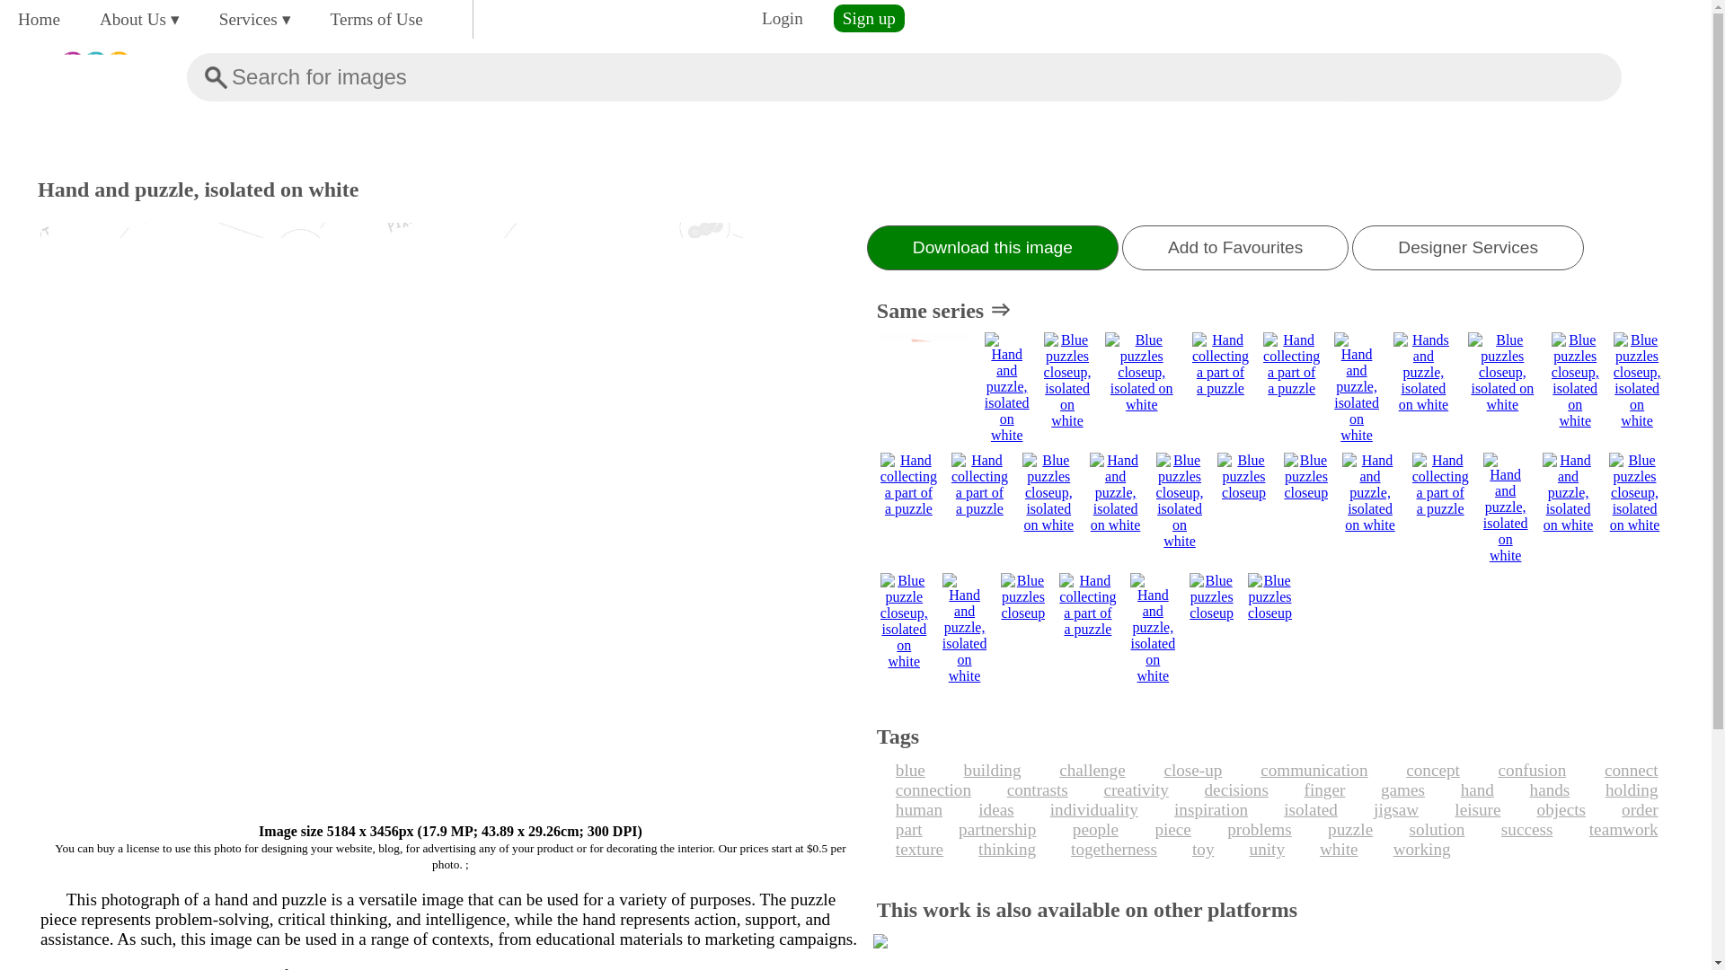  What do you see at coordinates (782, 18) in the screenshot?
I see `Login` at bounding box center [782, 18].